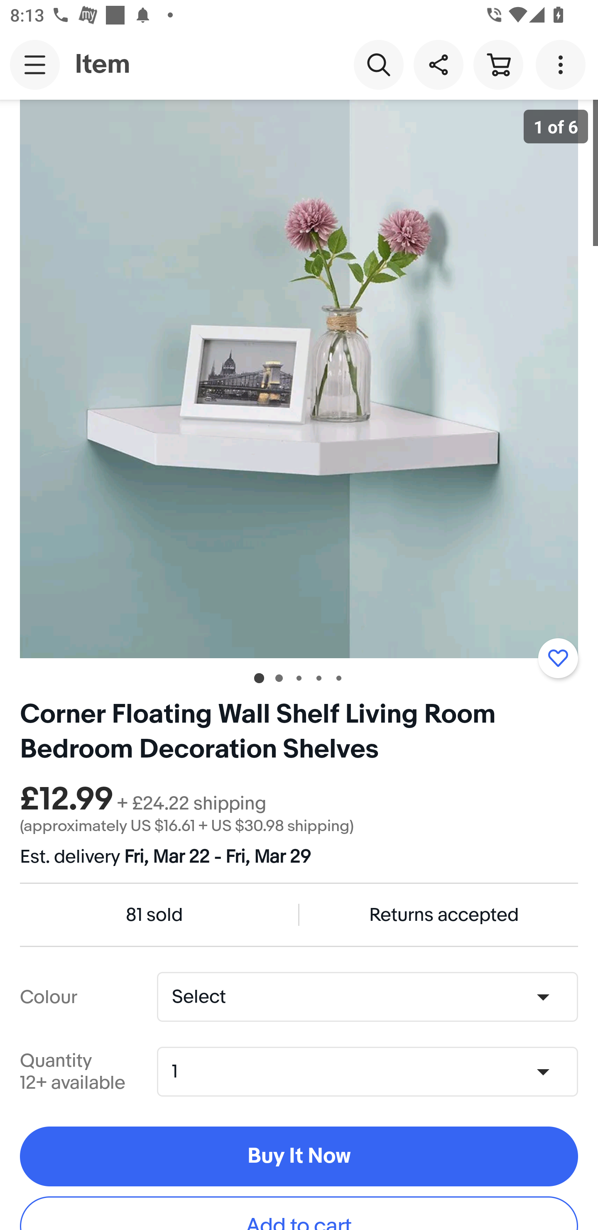 This screenshot has width=598, height=1230. Describe the element at coordinates (299, 1157) in the screenshot. I see `Buy It Now` at that location.